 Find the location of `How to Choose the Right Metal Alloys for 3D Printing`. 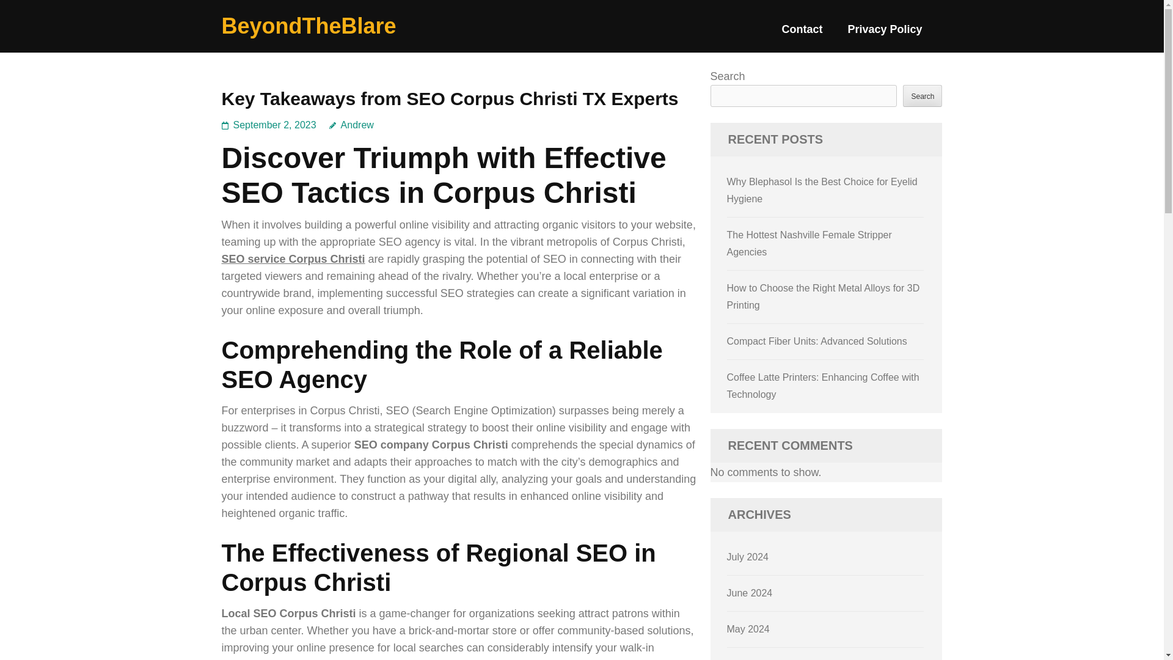

How to Choose the Right Metal Alloys for 3D Printing is located at coordinates (824, 296).